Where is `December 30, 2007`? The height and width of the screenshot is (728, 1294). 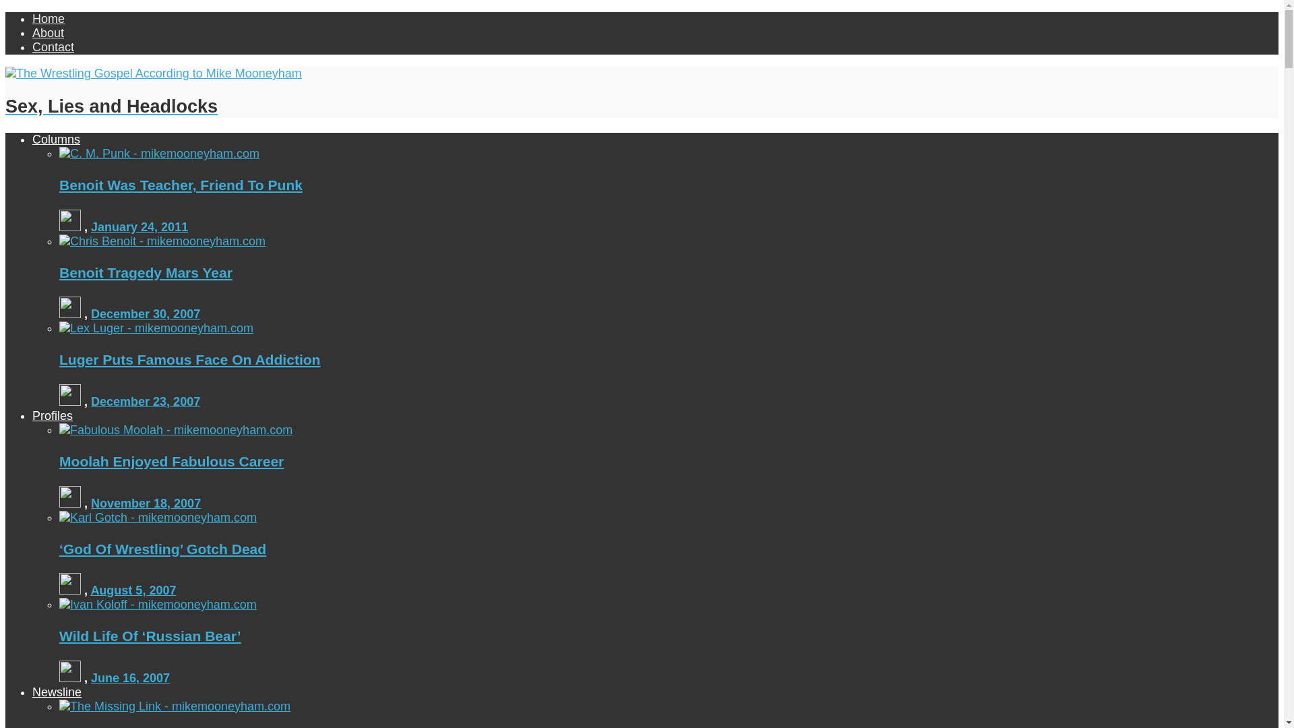
December 30, 2007 is located at coordinates (146, 314).